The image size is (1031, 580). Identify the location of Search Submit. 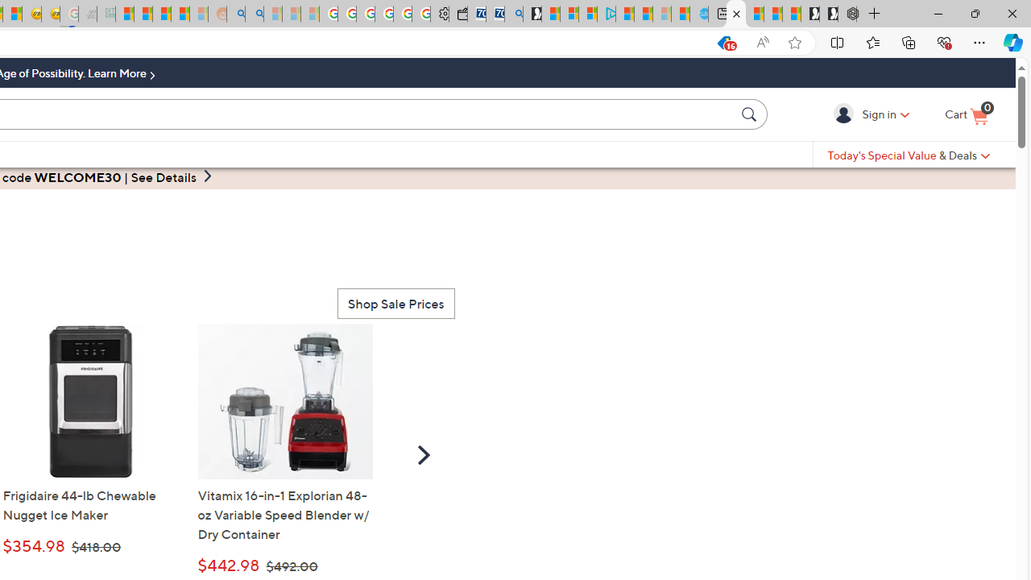
(751, 114).